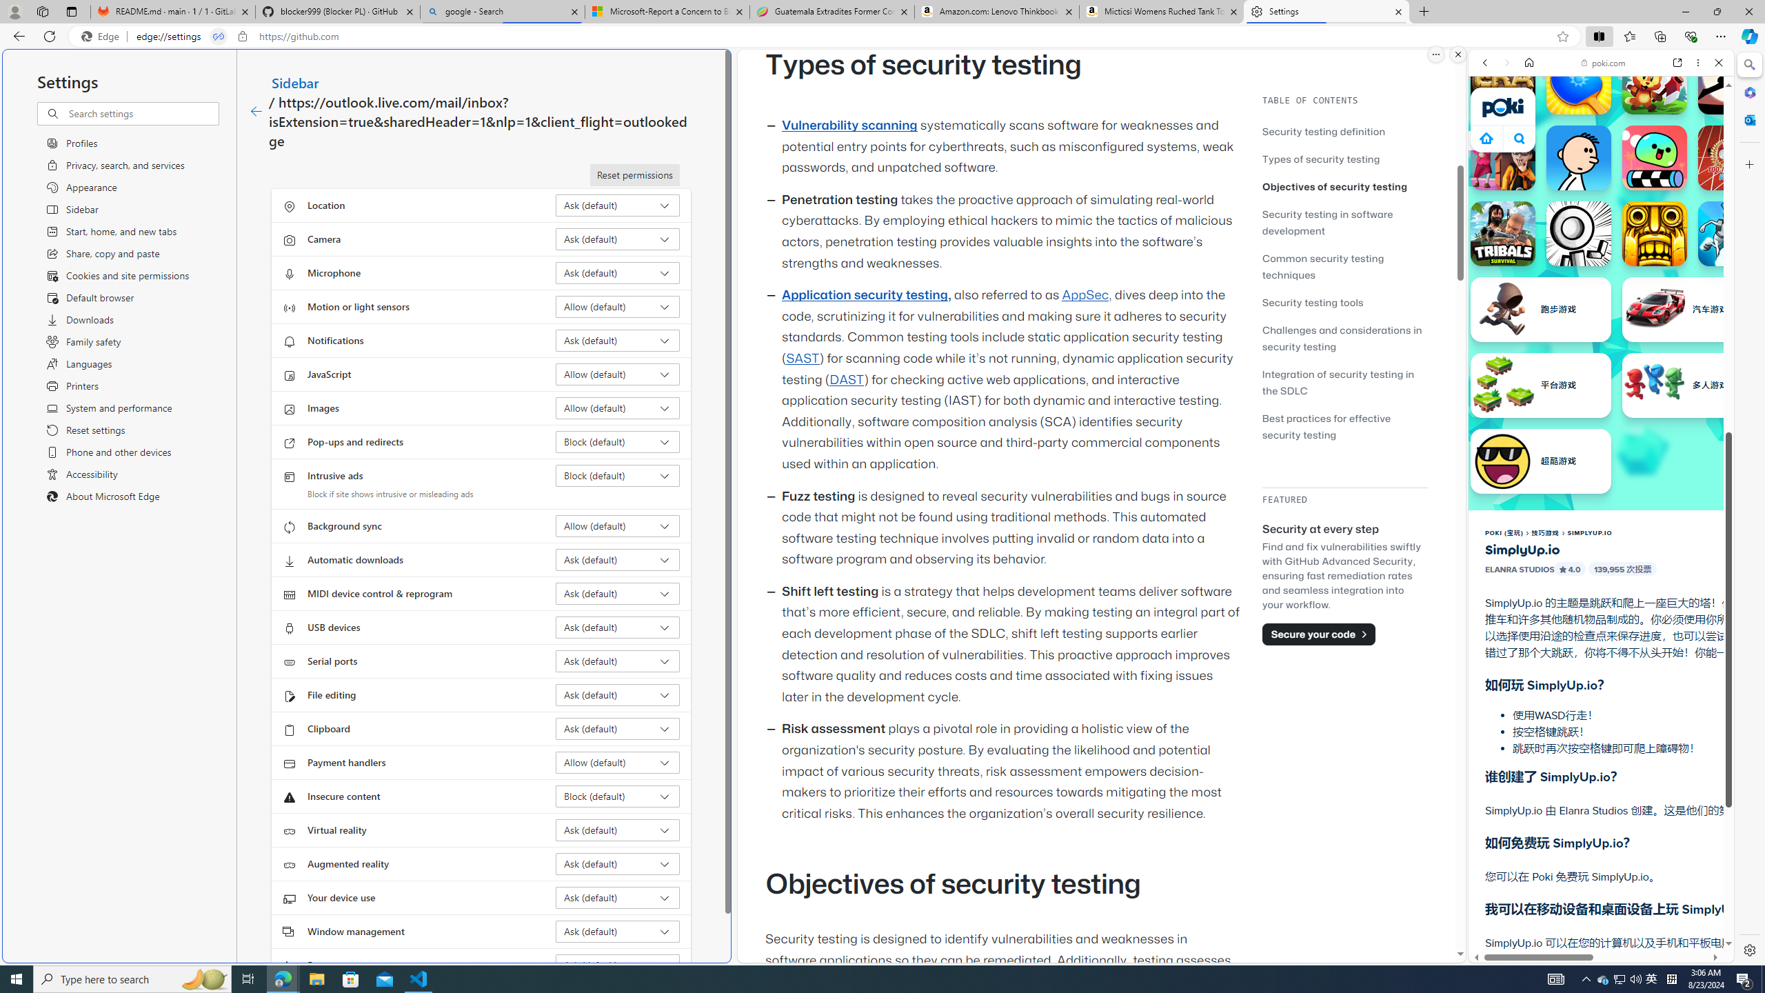  What do you see at coordinates (618, 374) in the screenshot?
I see `JavaScript Allow (default)` at bounding box center [618, 374].